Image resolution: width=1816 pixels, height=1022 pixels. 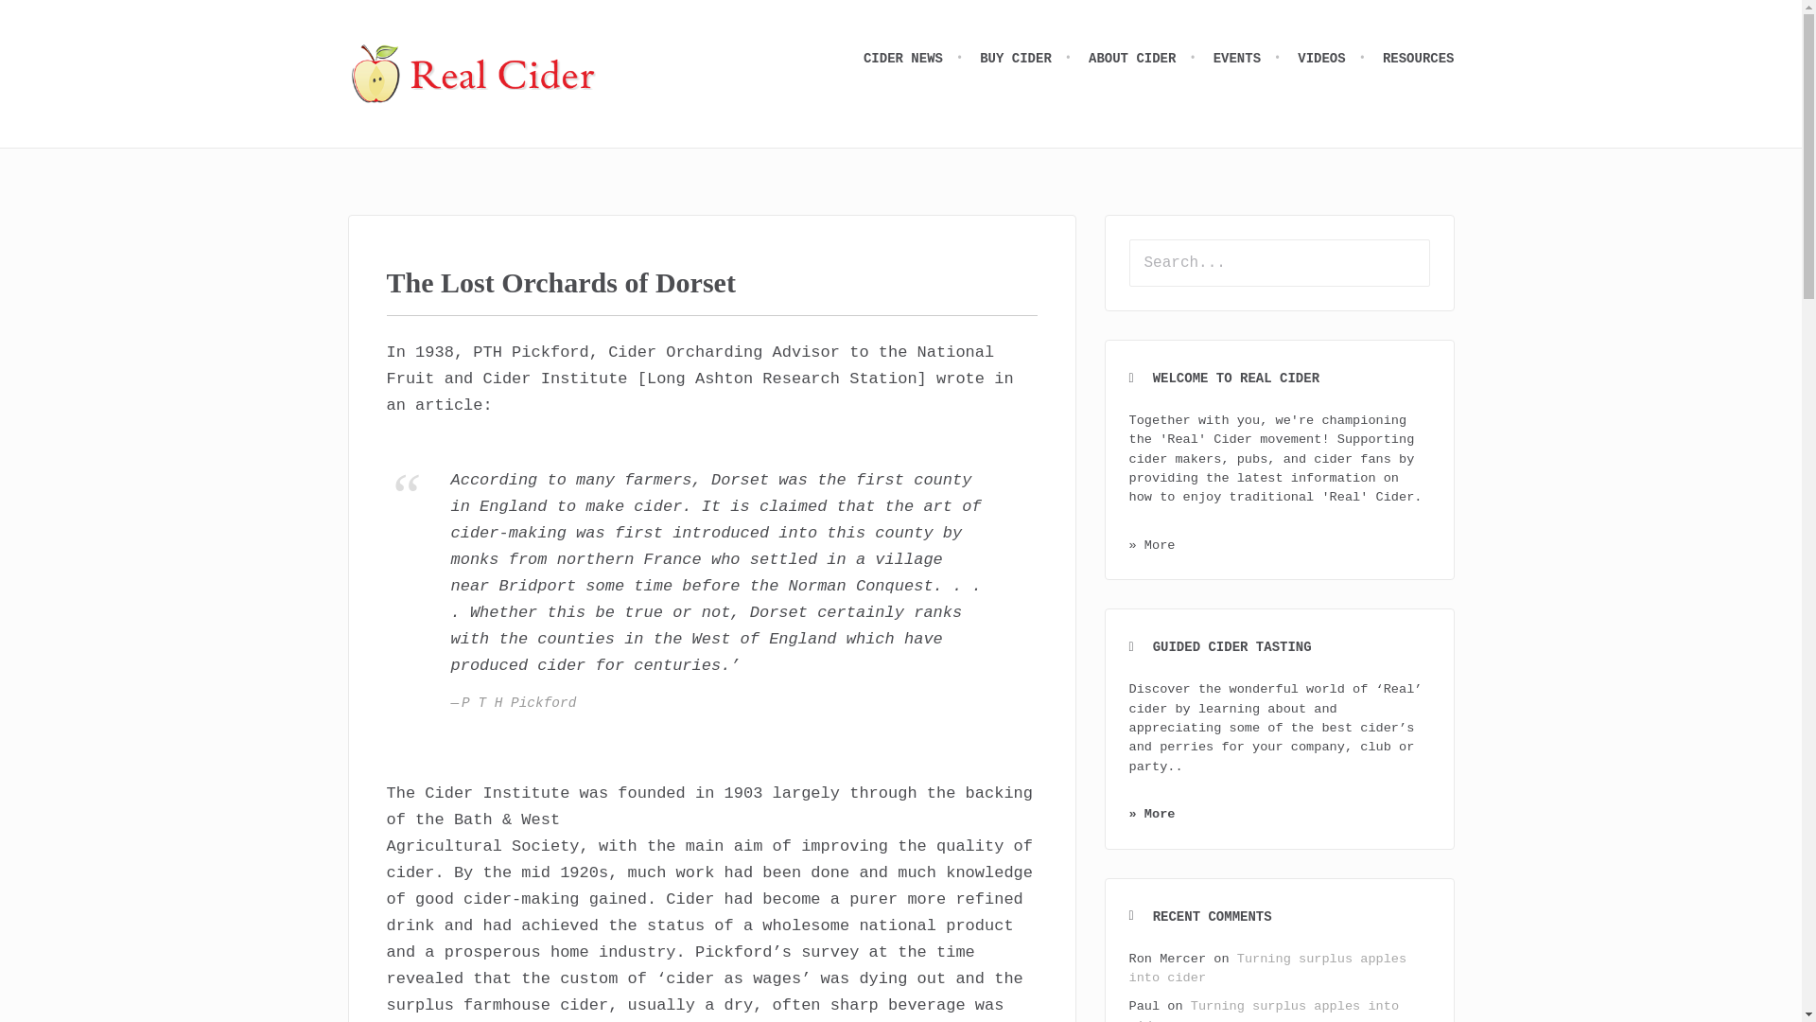 I want to click on ABOUT CIDER, so click(x=1145, y=59).